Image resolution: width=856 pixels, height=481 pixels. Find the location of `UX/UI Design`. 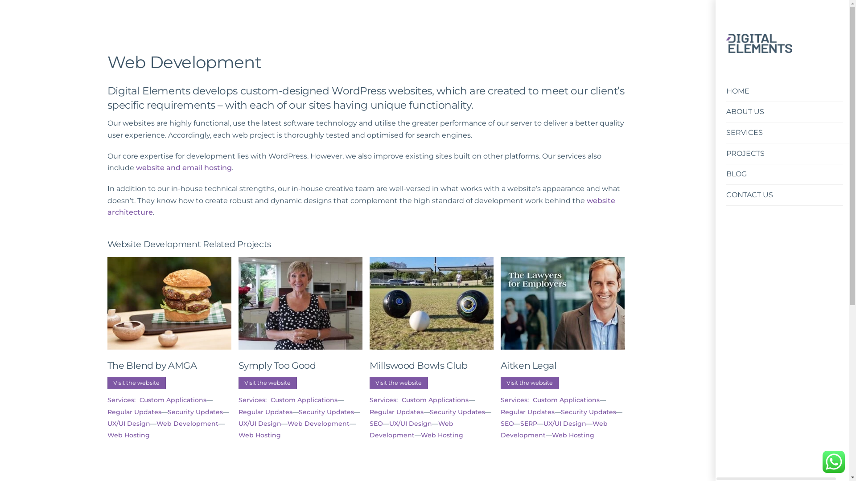

UX/UI Design is located at coordinates (410, 424).